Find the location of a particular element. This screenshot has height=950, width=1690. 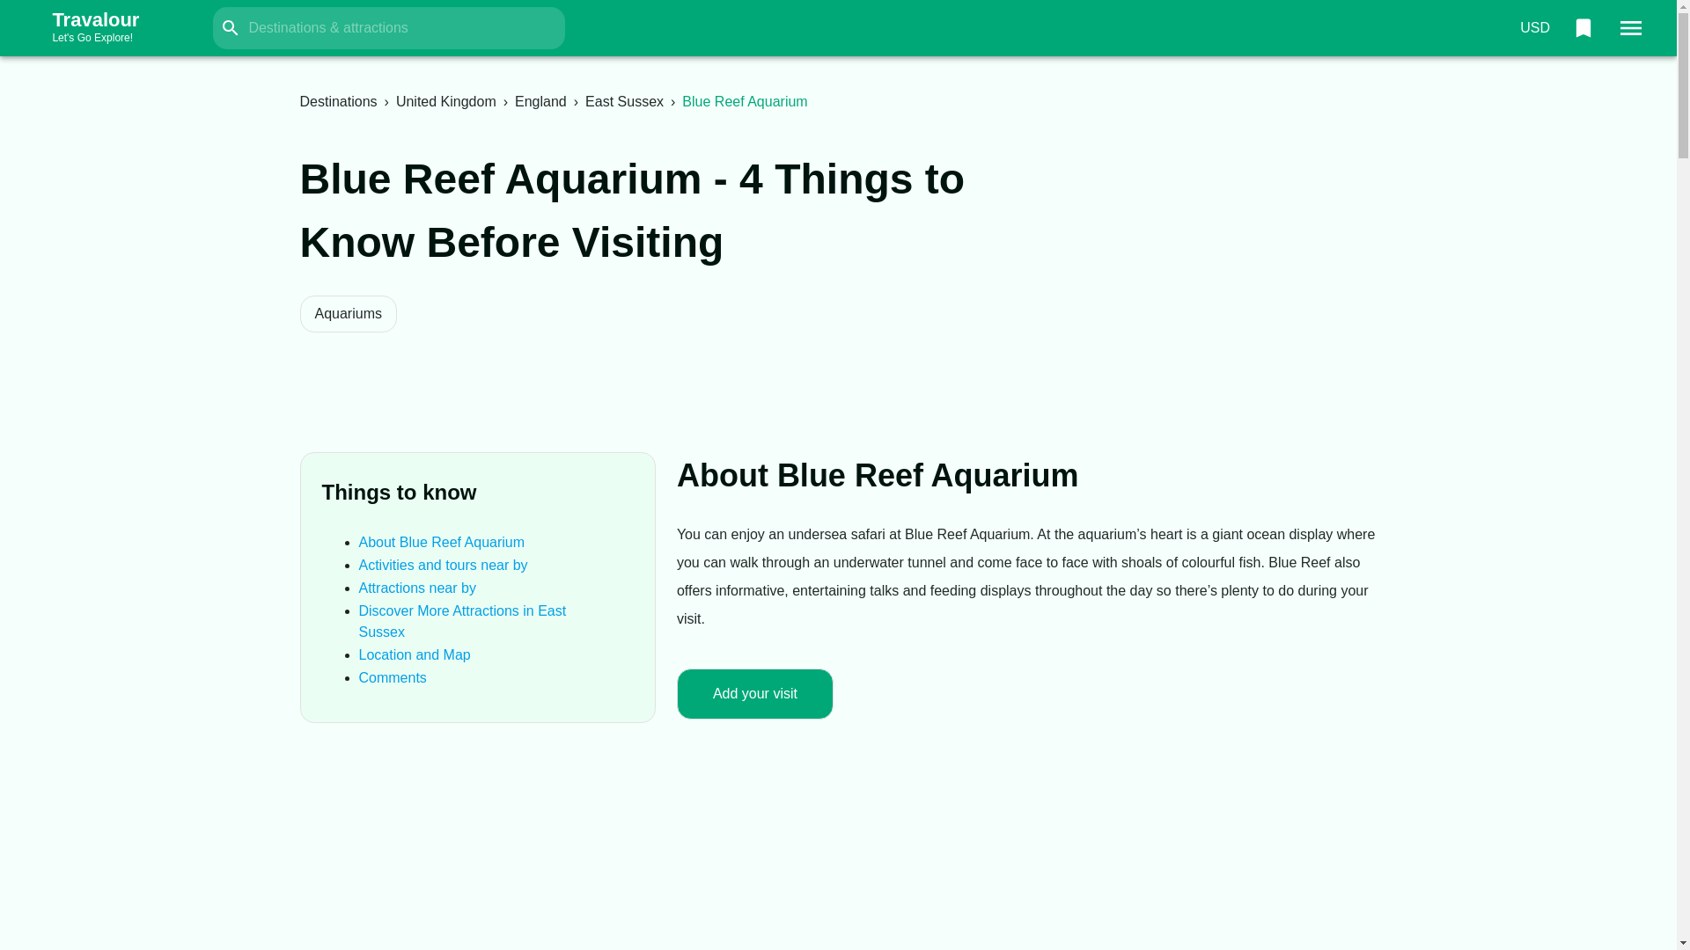

East Sussex is located at coordinates (624, 101).